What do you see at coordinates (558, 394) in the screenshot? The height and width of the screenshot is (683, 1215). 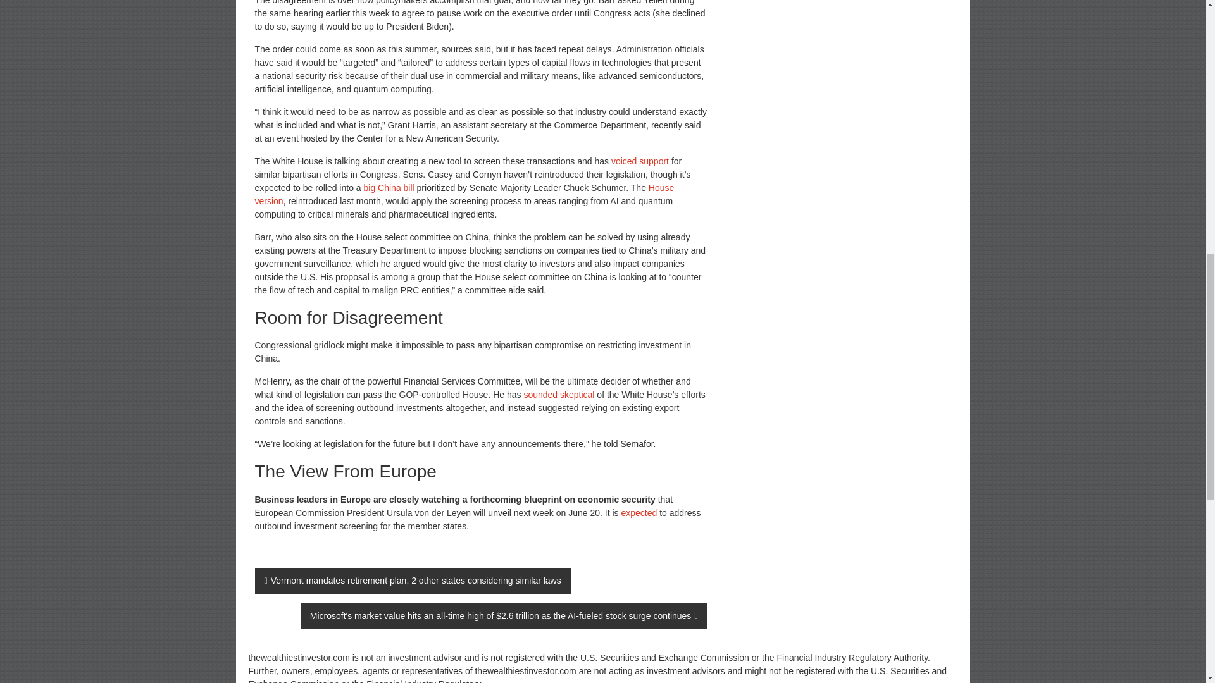 I see `sounded skeptical` at bounding box center [558, 394].